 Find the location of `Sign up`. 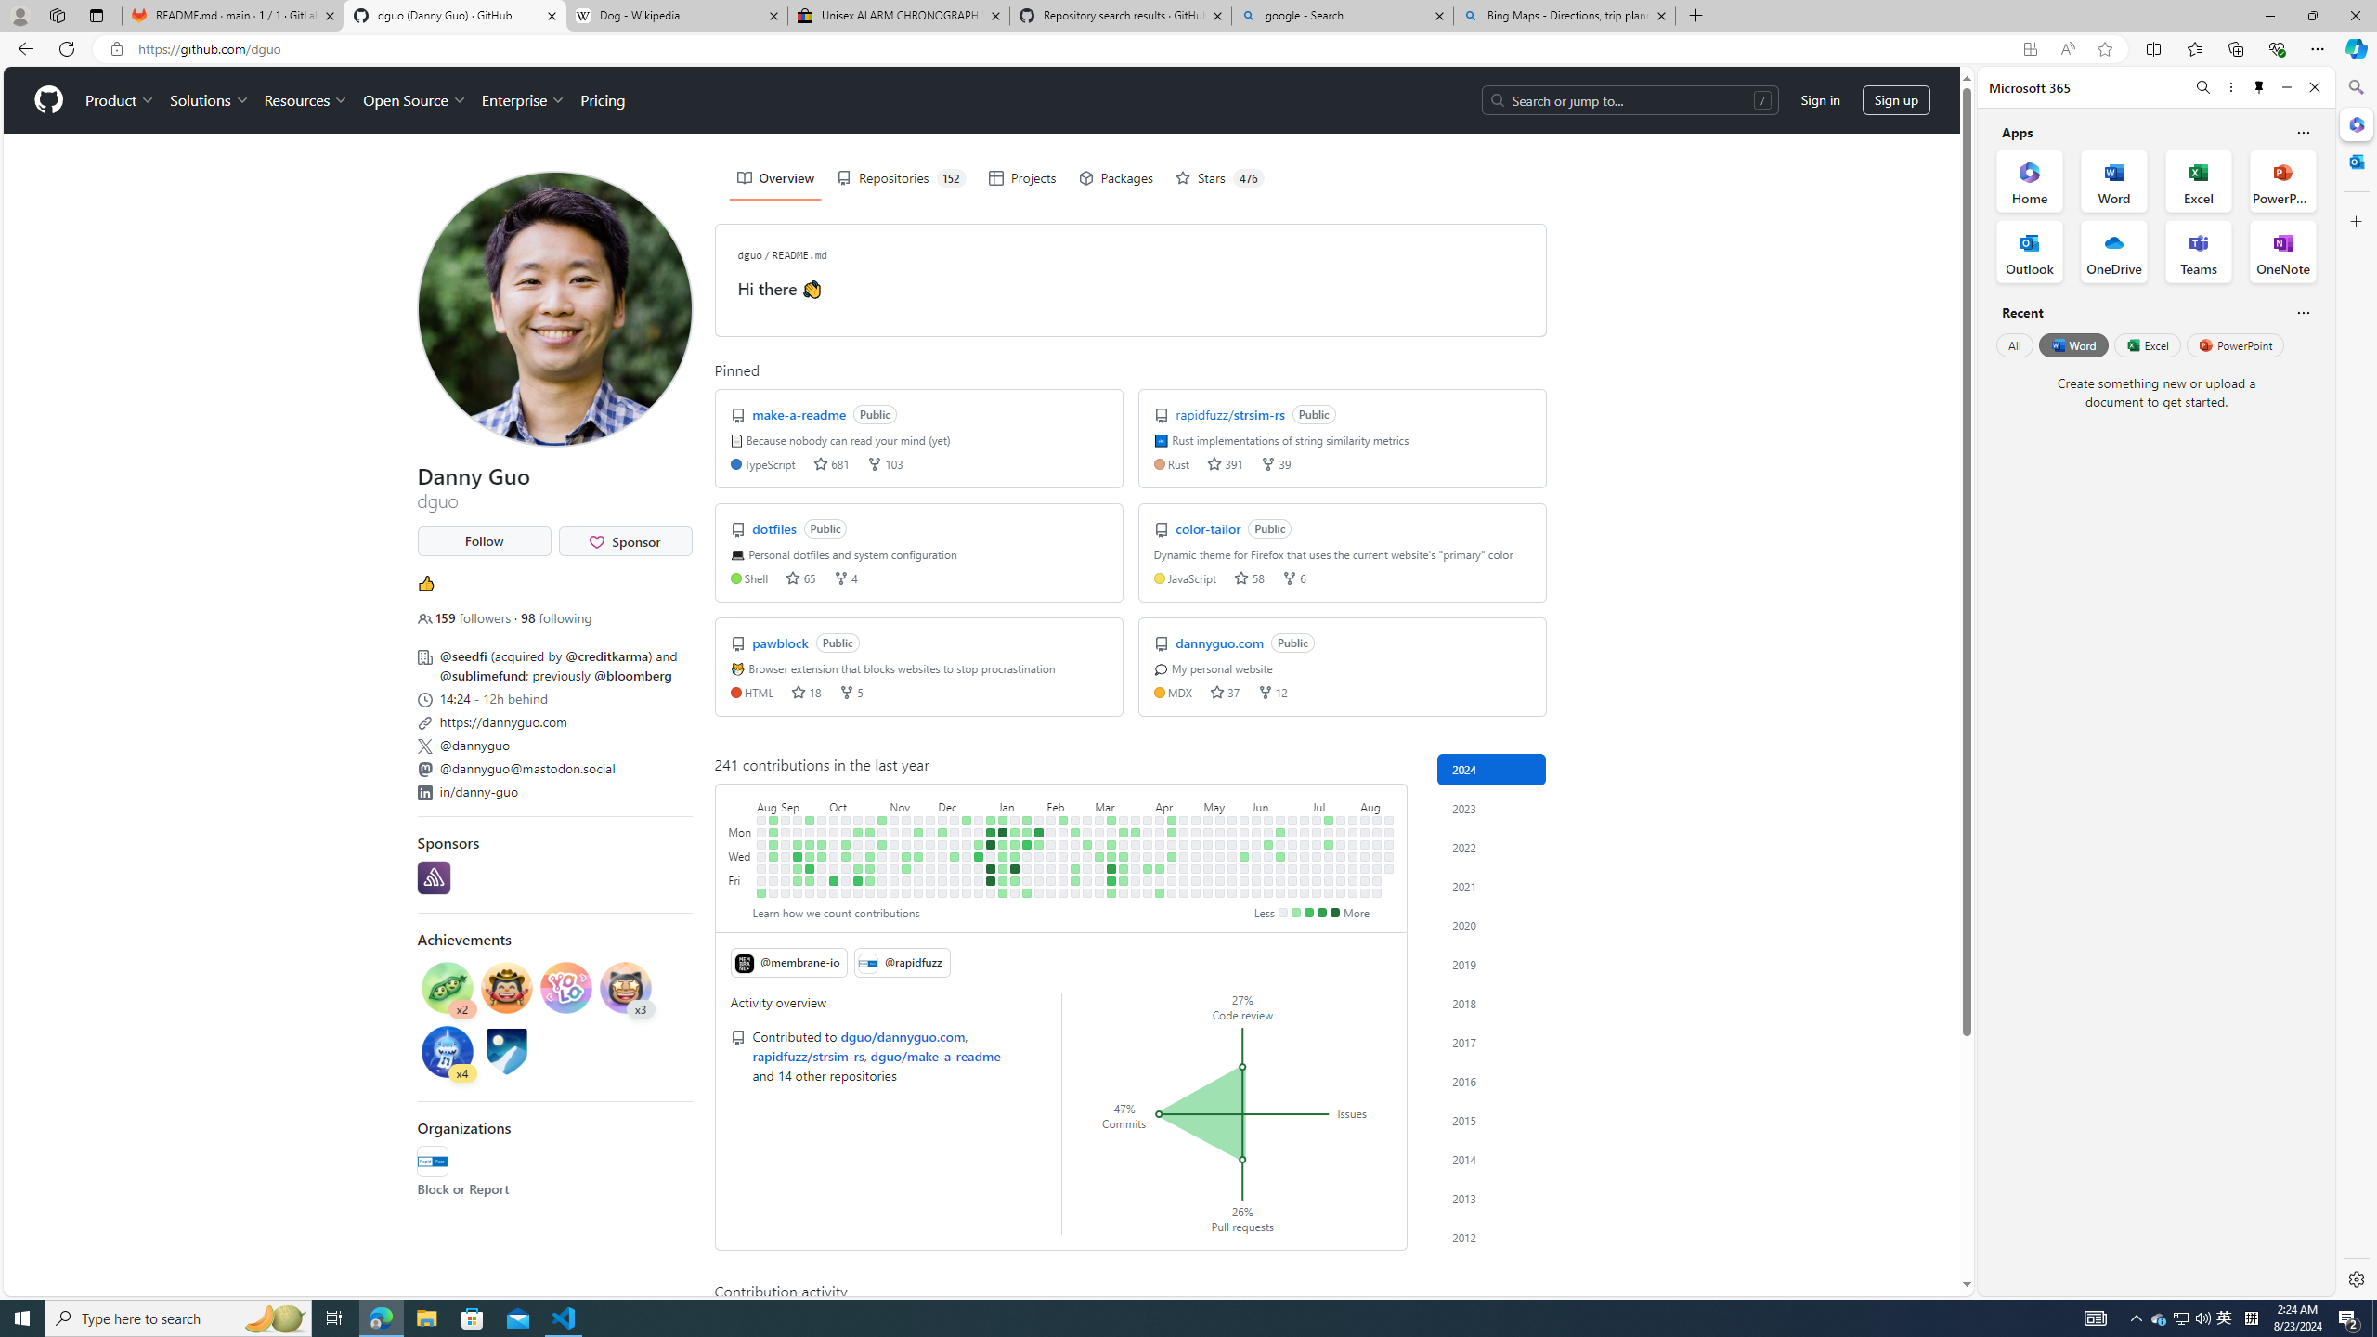

Sign up is located at coordinates (1896, 100).